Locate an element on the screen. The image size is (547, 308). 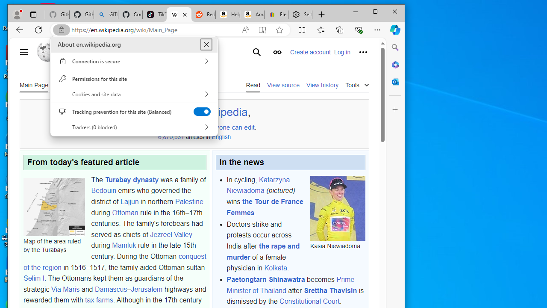
Tracking prevention for this site (Balanced) is located at coordinates (202, 111).